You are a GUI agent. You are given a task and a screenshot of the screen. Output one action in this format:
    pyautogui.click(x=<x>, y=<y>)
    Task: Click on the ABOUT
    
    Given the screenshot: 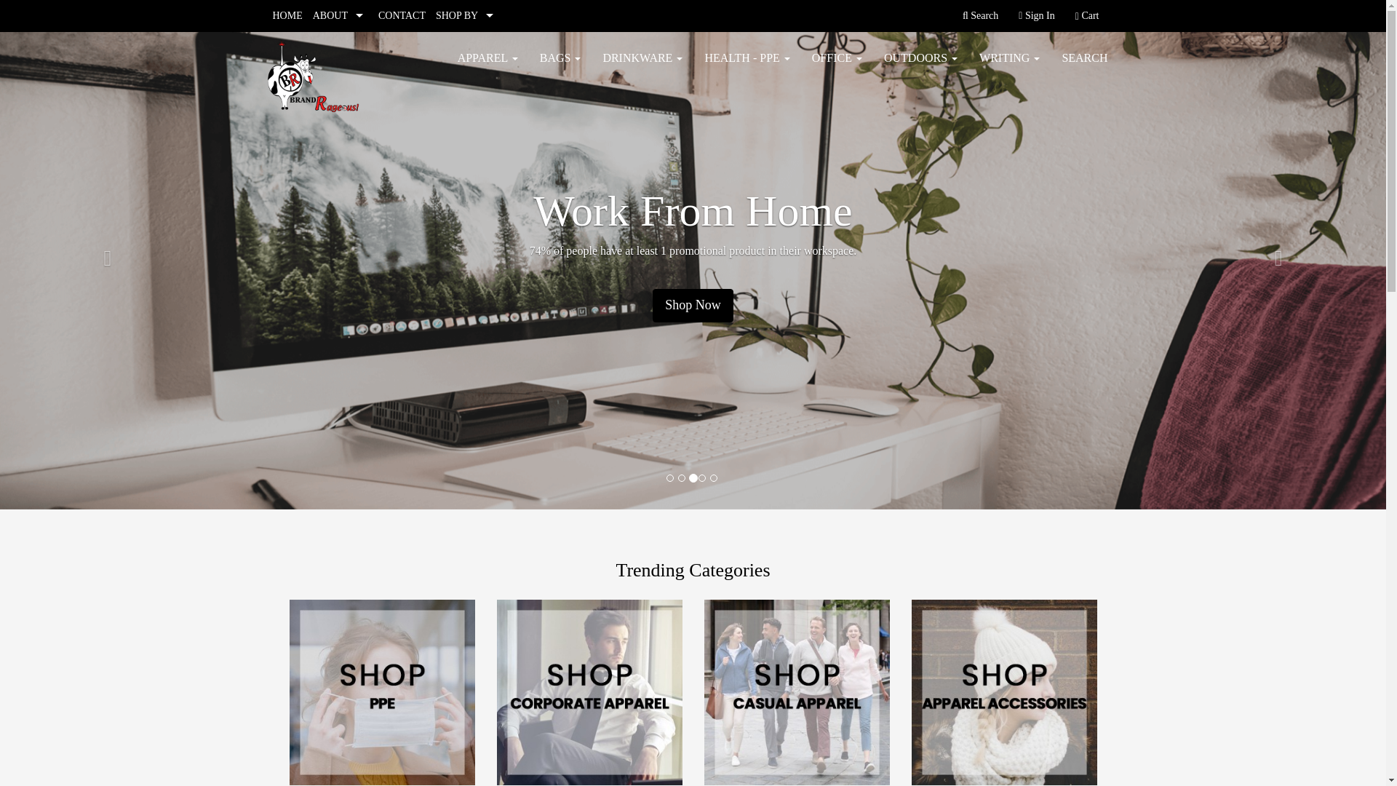 What is the action you would take?
    pyautogui.click(x=340, y=16)
    